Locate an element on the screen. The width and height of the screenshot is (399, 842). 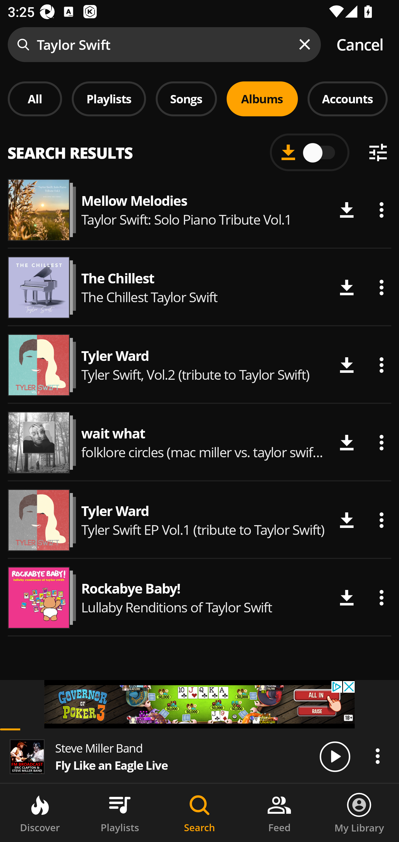
Play/Pause is located at coordinates (335, 756).